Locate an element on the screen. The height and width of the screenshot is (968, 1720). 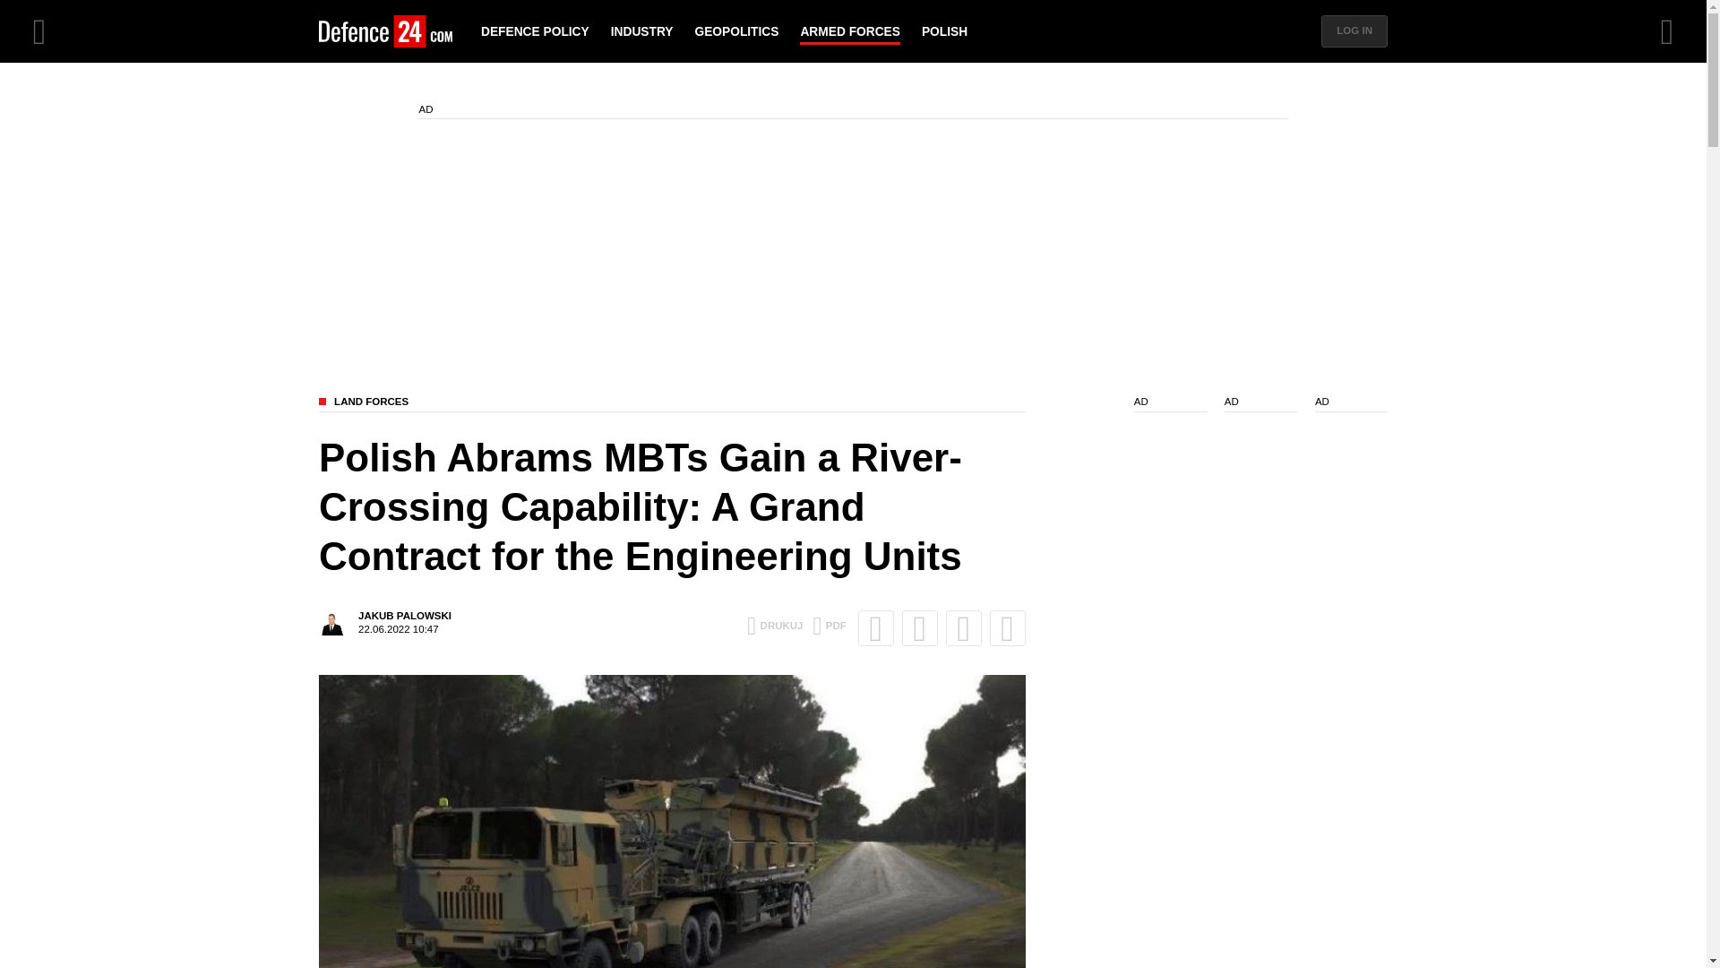
ARMED FORCES is located at coordinates (1007, 628).